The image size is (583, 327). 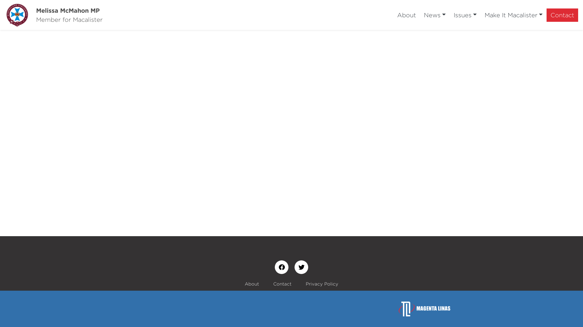 I want to click on Contact, so click(x=282, y=284).